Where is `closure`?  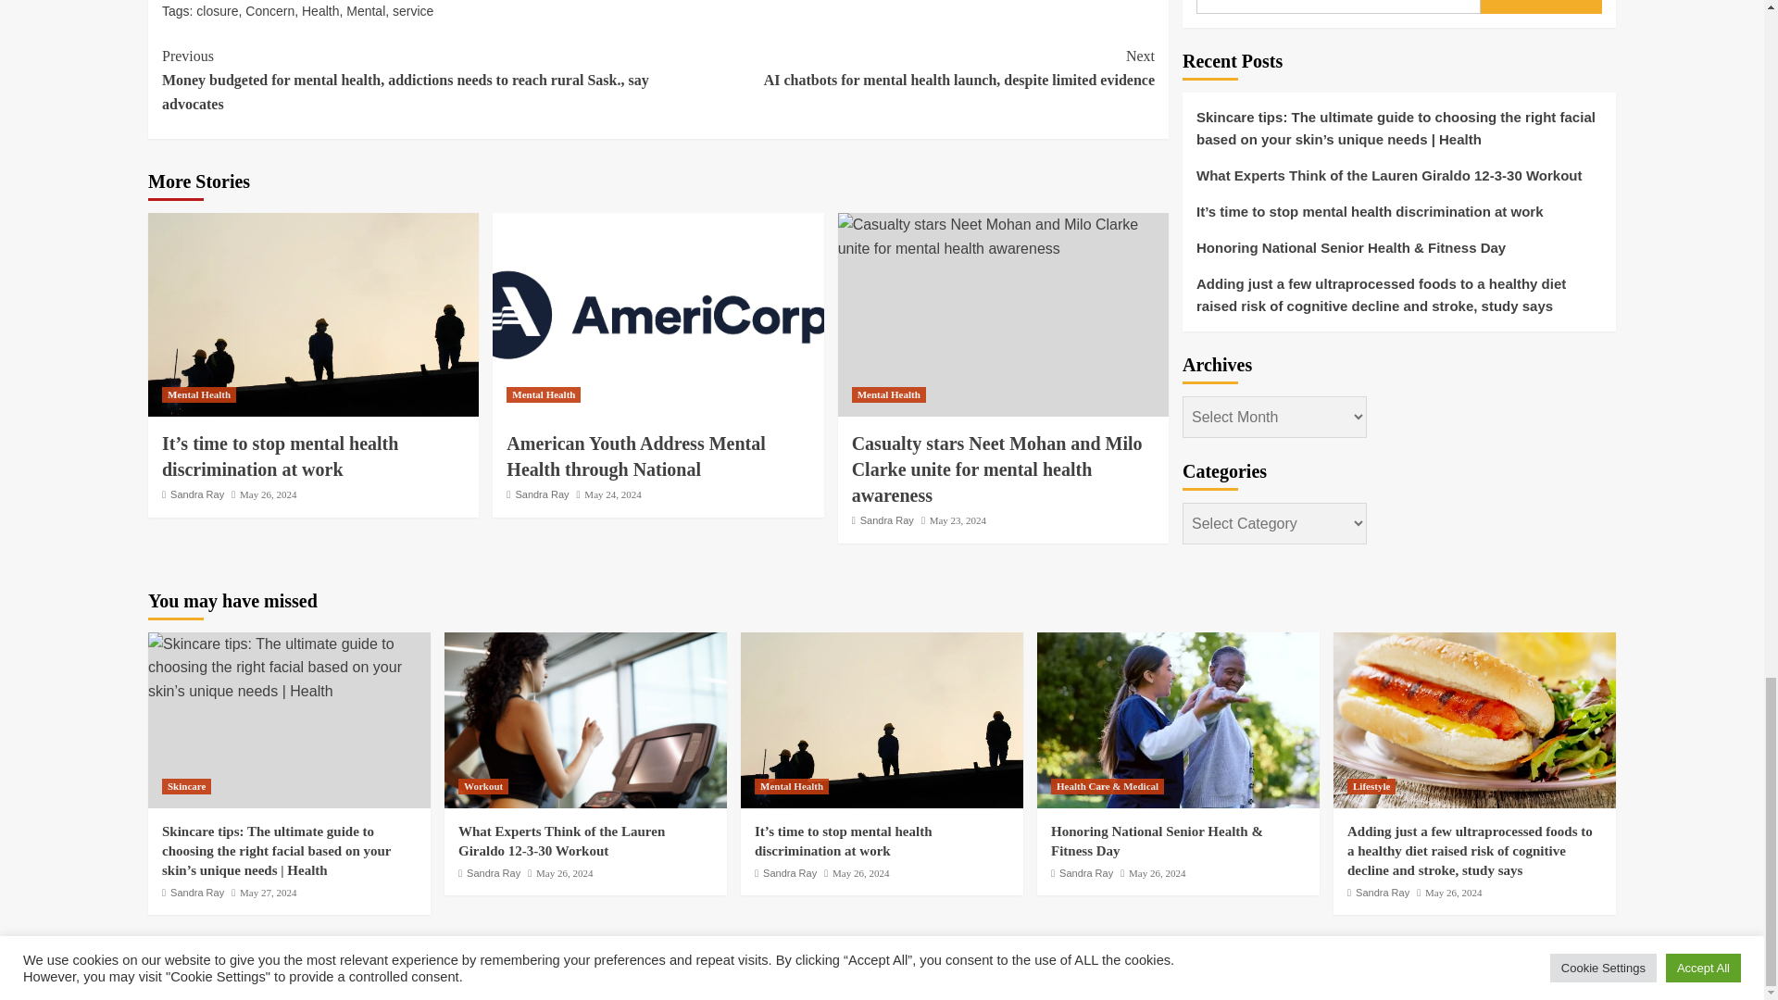
closure is located at coordinates (217, 11).